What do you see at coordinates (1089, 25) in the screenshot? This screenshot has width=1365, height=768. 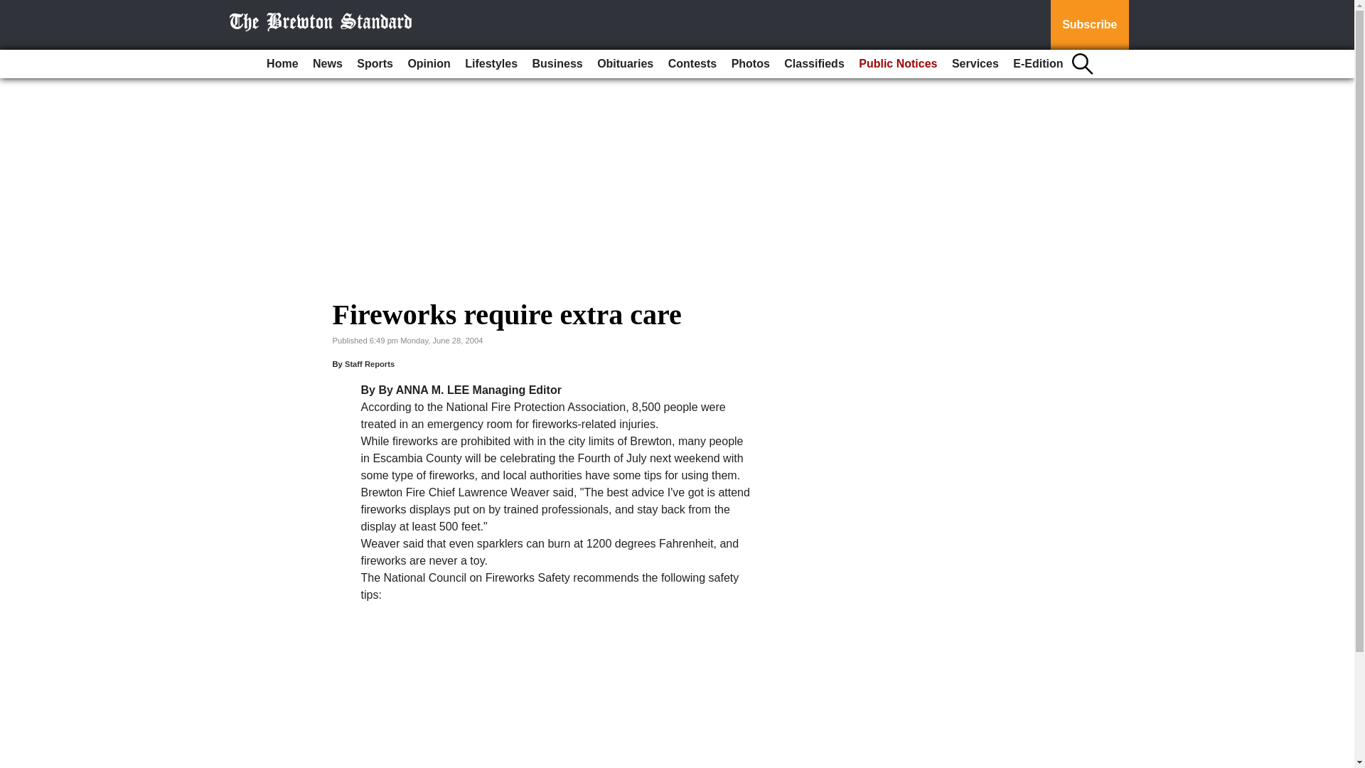 I see `Subscribe` at bounding box center [1089, 25].